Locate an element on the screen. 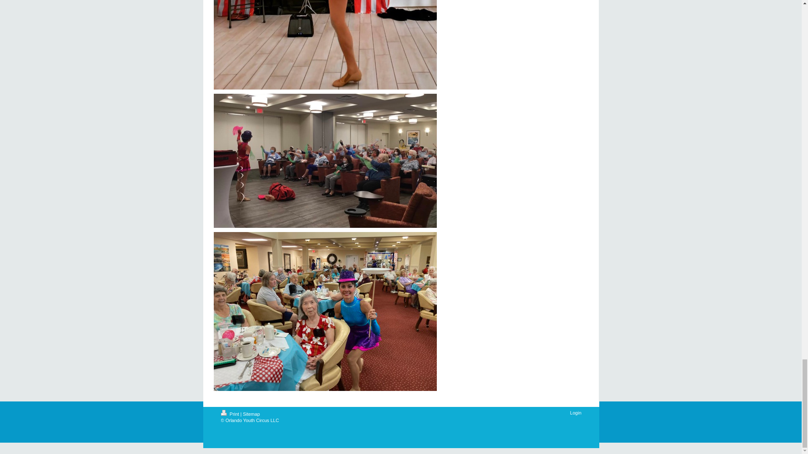  Login is located at coordinates (576, 413).